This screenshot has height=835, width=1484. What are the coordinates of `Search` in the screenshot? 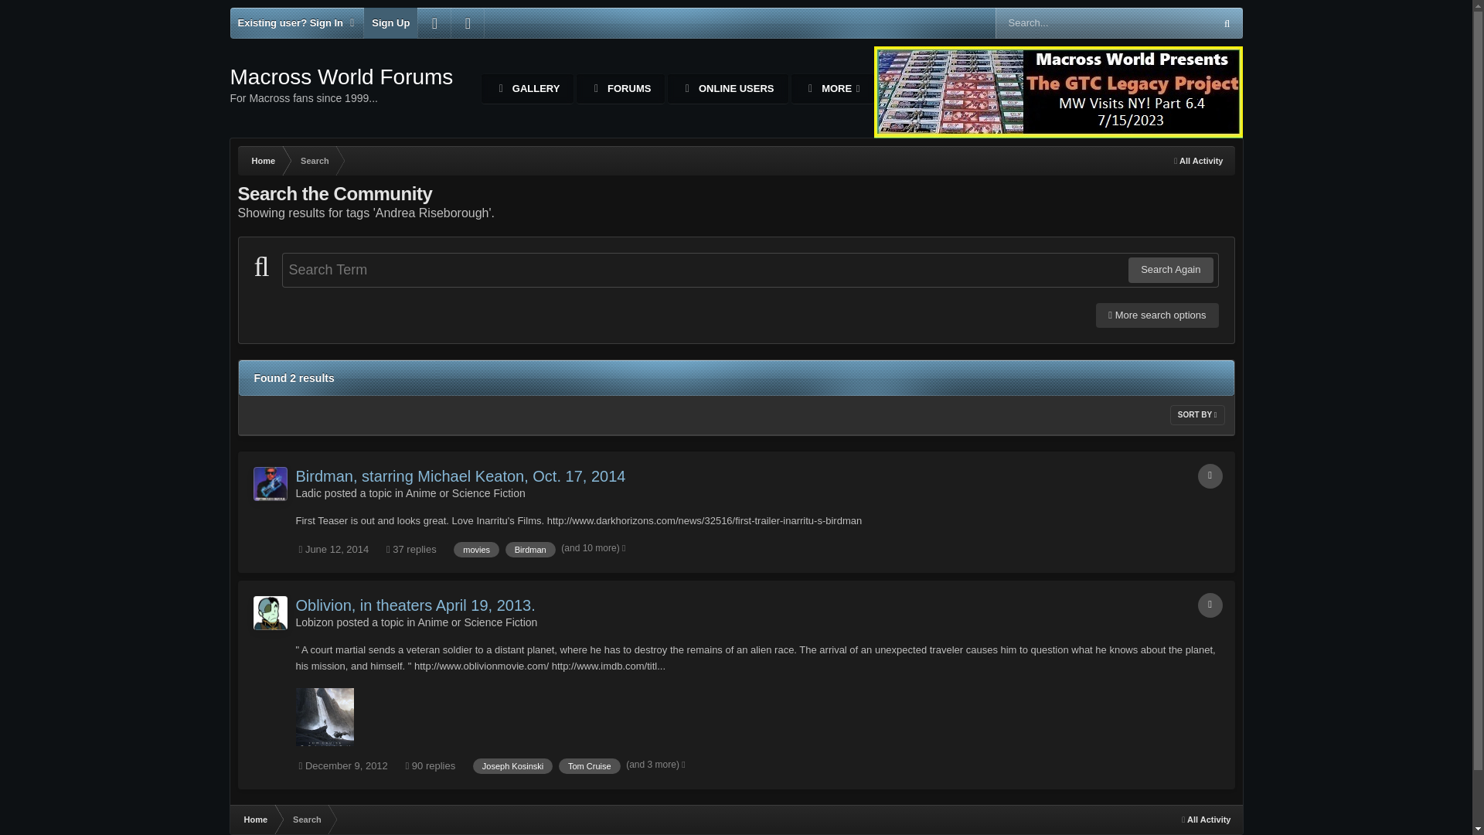 It's located at (314, 161).